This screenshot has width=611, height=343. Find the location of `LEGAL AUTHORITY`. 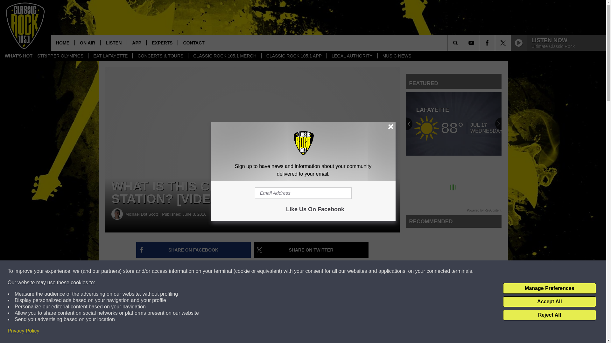

LEGAL AUTHORITY is located at coordinates (352, 56).